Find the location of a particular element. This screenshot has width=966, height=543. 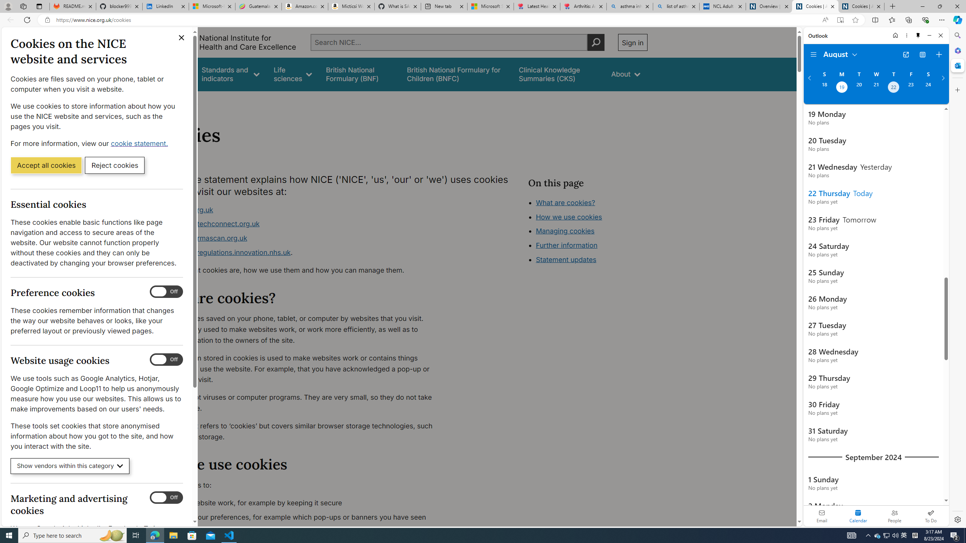

Class: in-page-nav__list is located at coordinates (587, 232).